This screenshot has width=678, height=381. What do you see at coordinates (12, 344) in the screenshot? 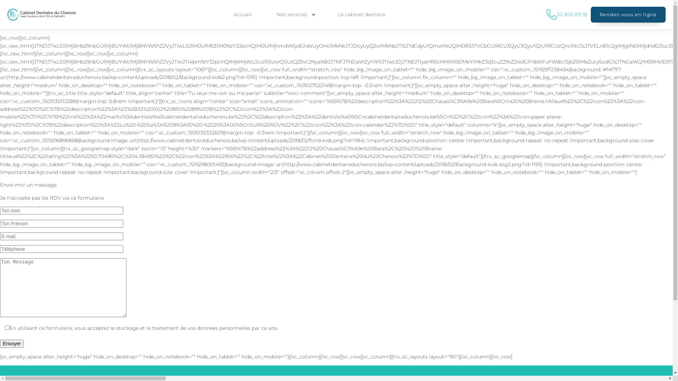
I see `Envoyer` at bounding box center [12, 344].